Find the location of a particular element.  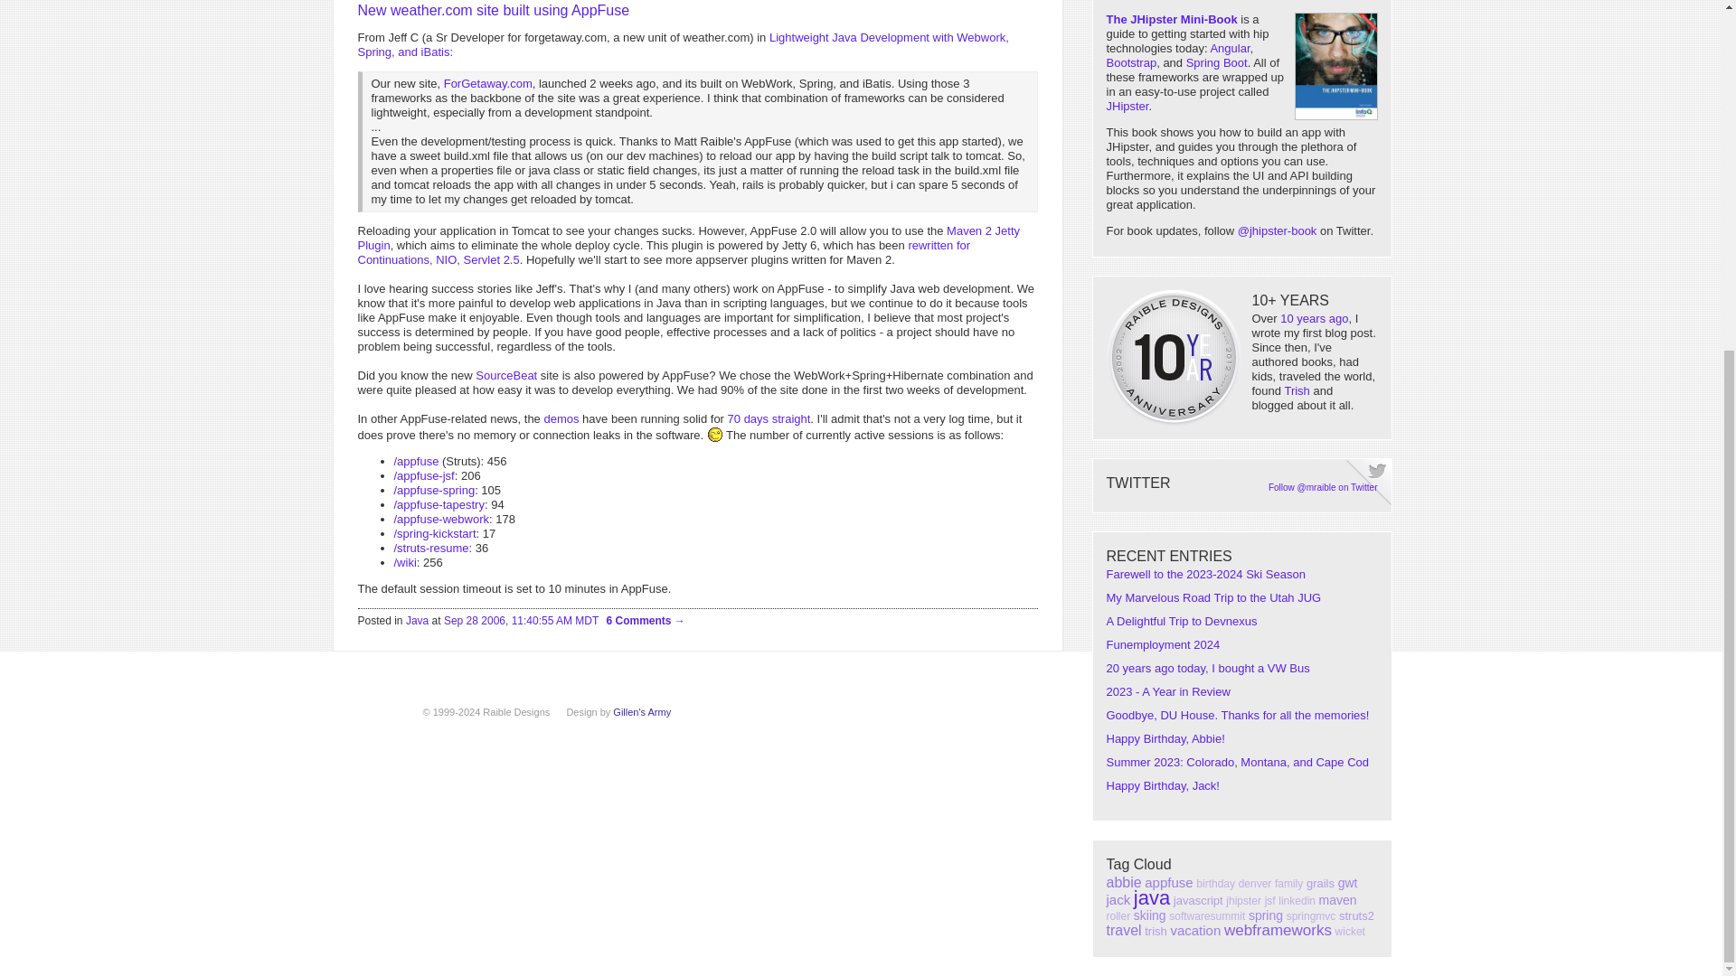

32 entries is located at coordinates (1255, 883).